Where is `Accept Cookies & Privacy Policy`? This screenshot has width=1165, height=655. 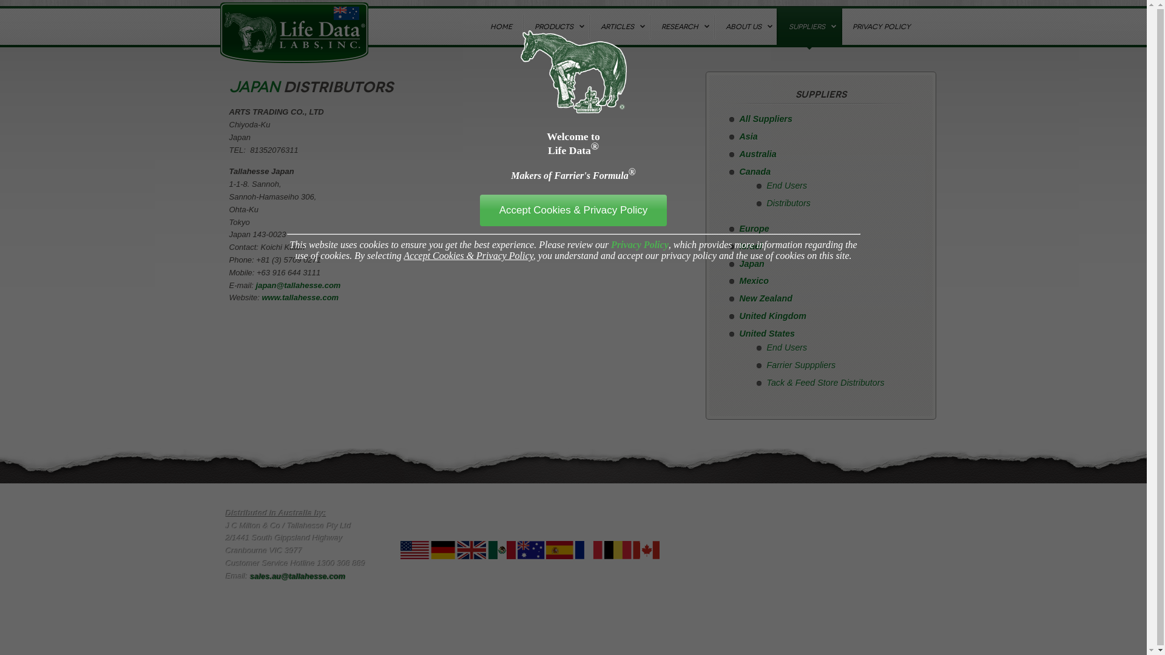 Accept Cookies & Privacy Policy is located at coordinates (574, 210).